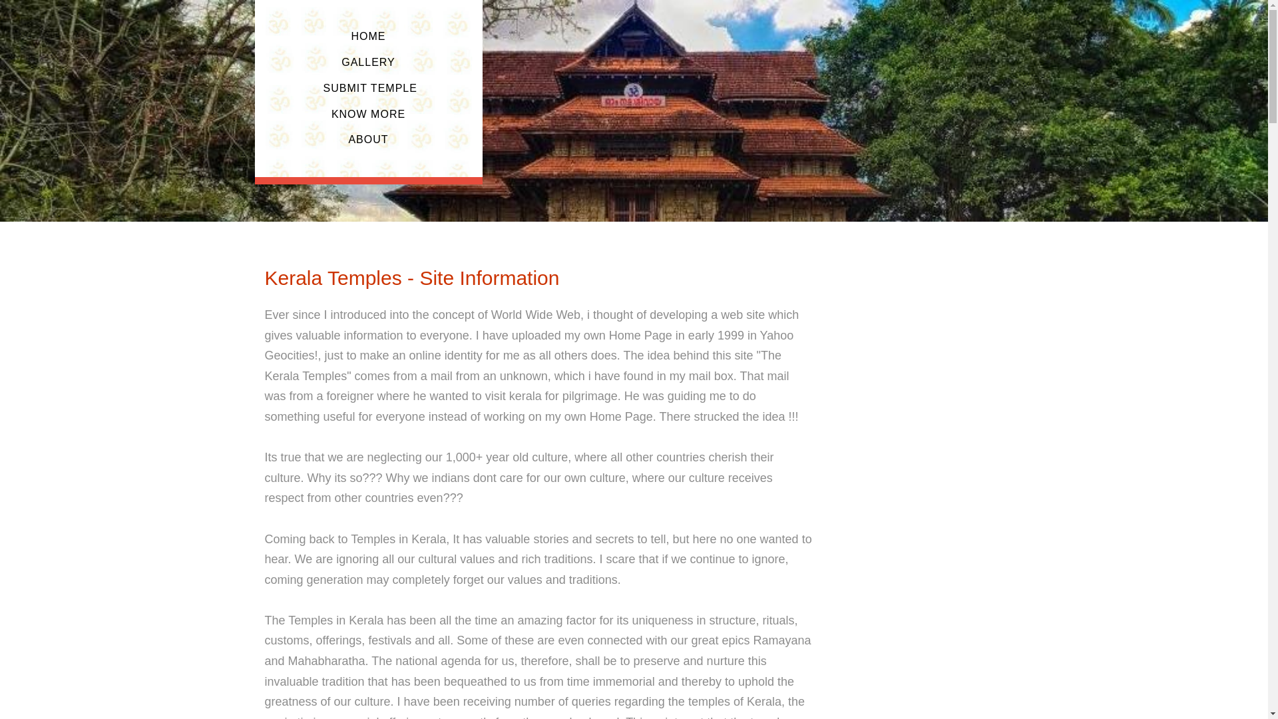  What do you see at coordinates (369, 36) in the screenshot?
I see `HOME` at bounding box center [369, 36].